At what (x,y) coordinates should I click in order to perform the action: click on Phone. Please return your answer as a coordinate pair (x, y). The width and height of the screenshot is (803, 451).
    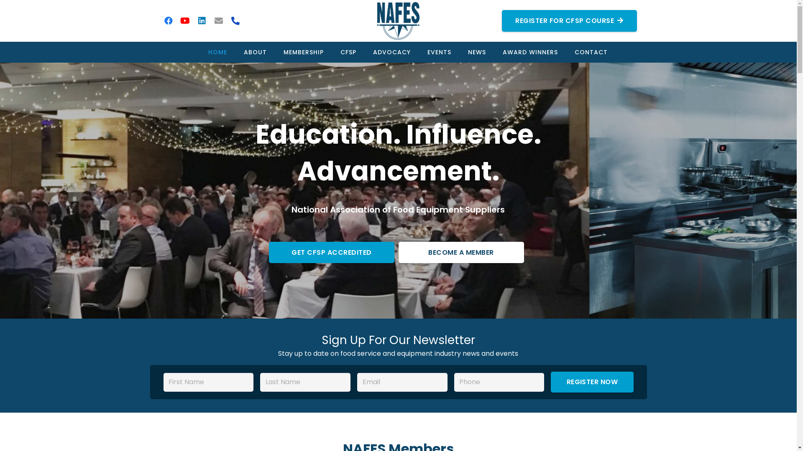
    Looking at the image, I should click on (235, 21).